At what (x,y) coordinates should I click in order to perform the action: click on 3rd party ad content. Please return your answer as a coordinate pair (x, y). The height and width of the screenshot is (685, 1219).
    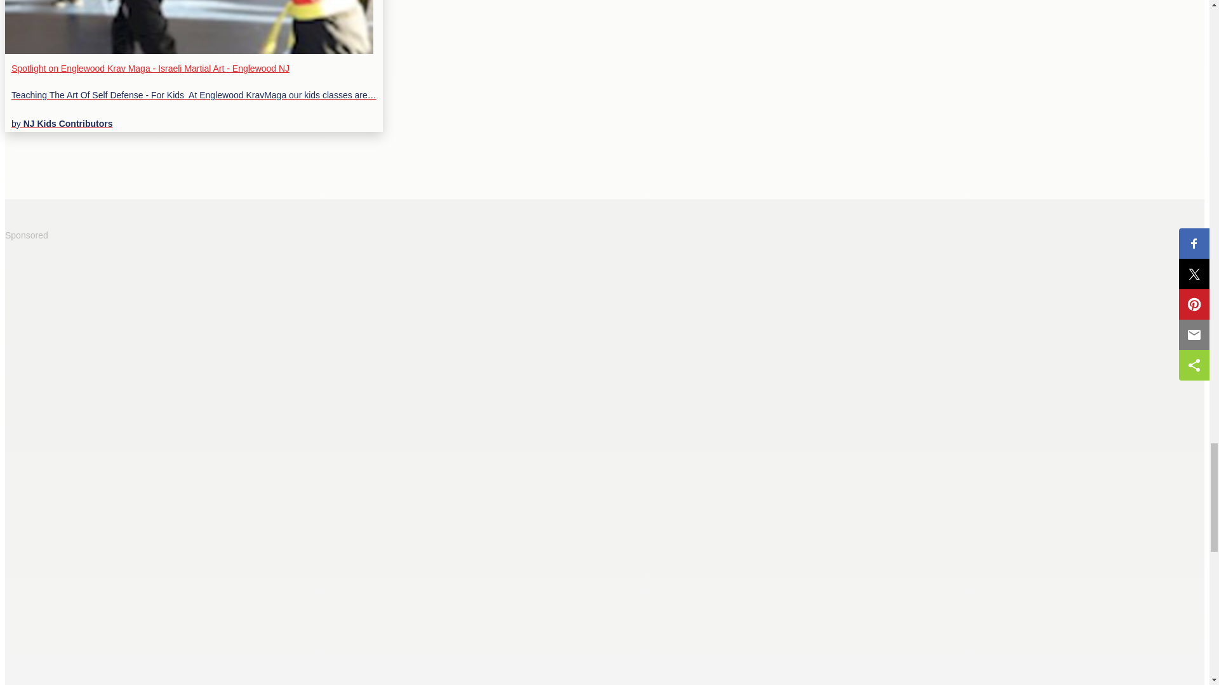
    Looking at the image, I should click on (100, 625).